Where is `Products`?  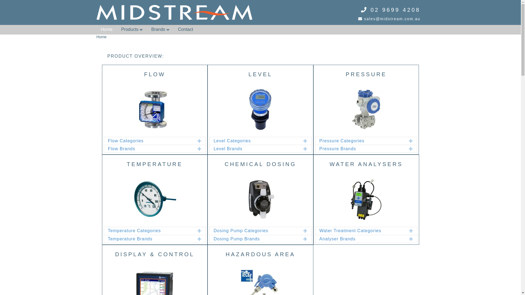 Products is located at coordinates (132, 29).